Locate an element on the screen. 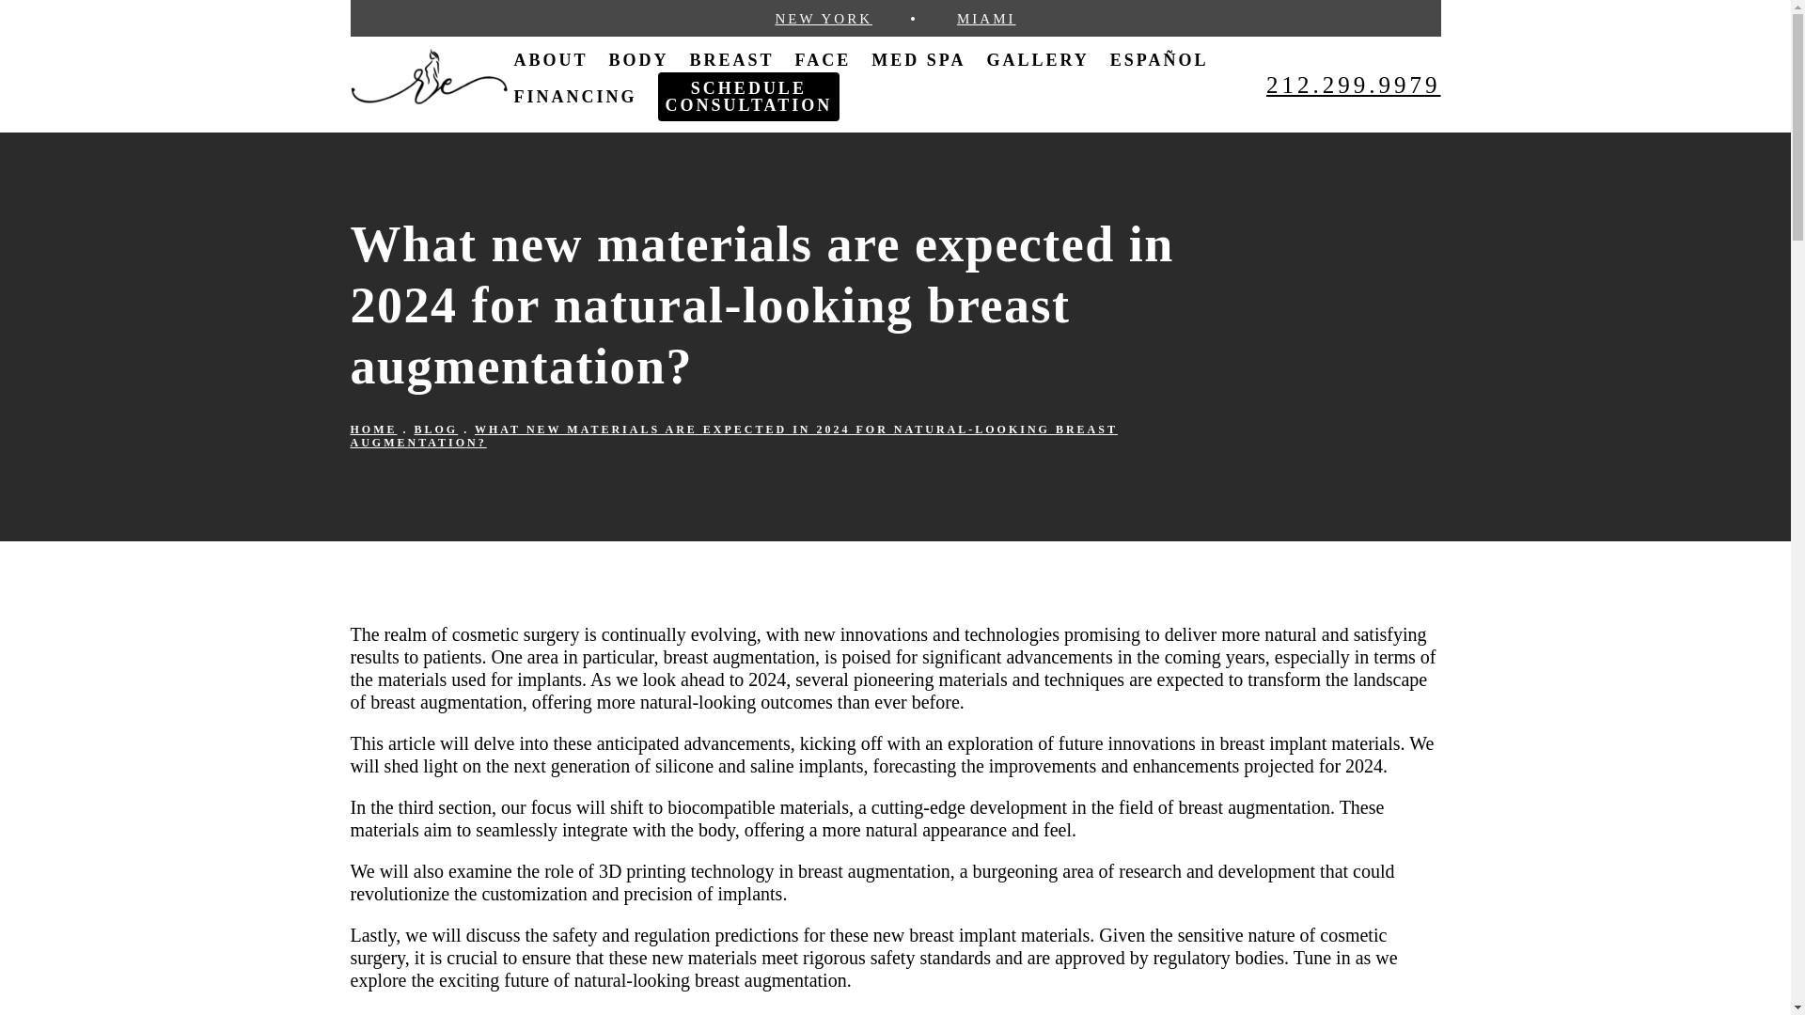  MED SPA is located at coordinates (918, 59).